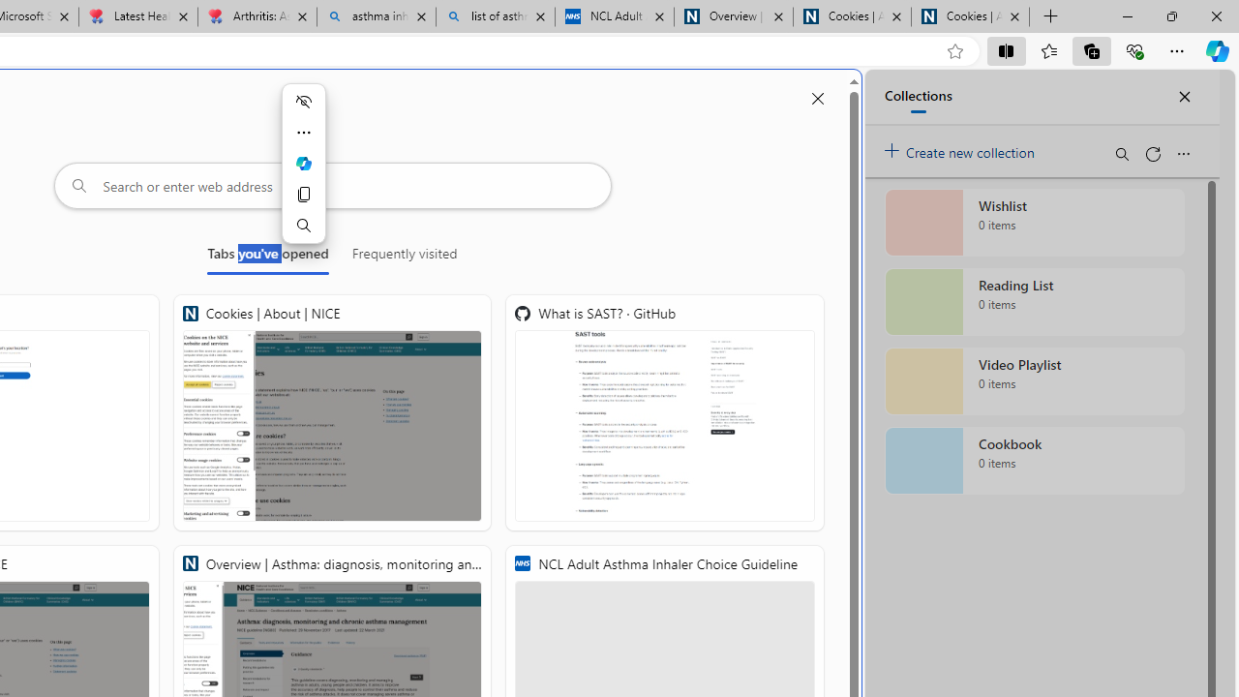 The image size is (1239, 697). What do you see at coordinates (267, 258) in the screenshot?
I see `Tabs you've opened` at bounding box center [267, 258].